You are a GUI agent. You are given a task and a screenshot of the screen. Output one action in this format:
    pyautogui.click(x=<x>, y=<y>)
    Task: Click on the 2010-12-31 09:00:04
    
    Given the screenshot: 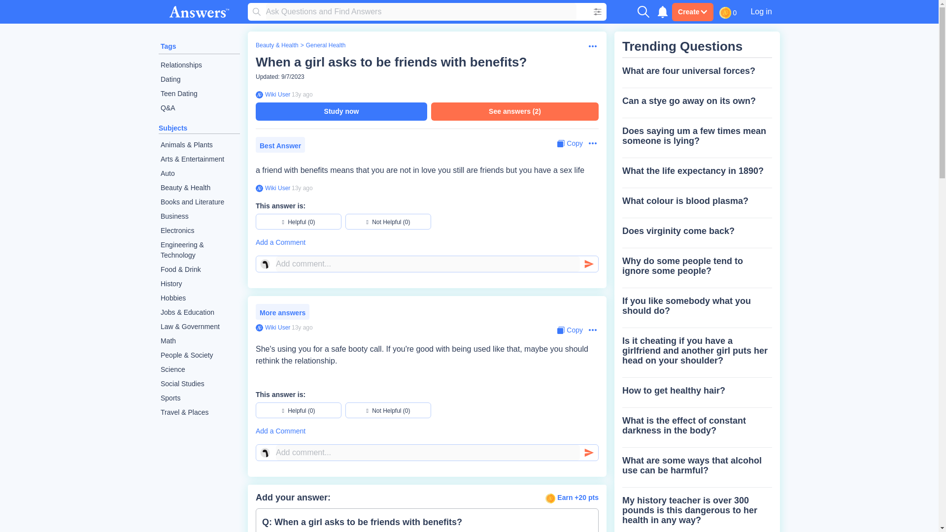 What is the action you would take?
    pyautogui.click(x=302, y=327)
    